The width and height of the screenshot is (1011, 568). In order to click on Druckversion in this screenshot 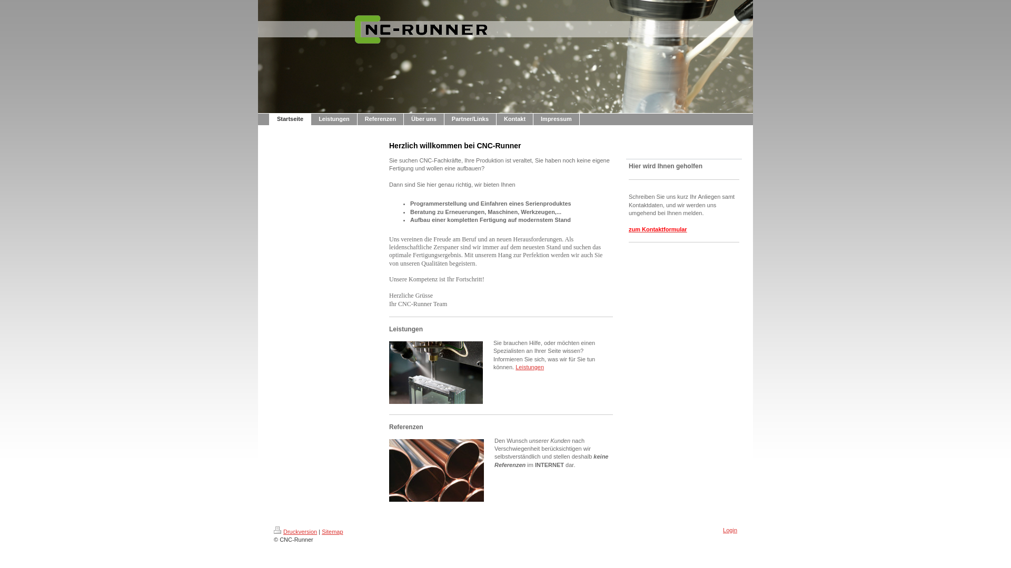, I will do `click(295, 532)`.